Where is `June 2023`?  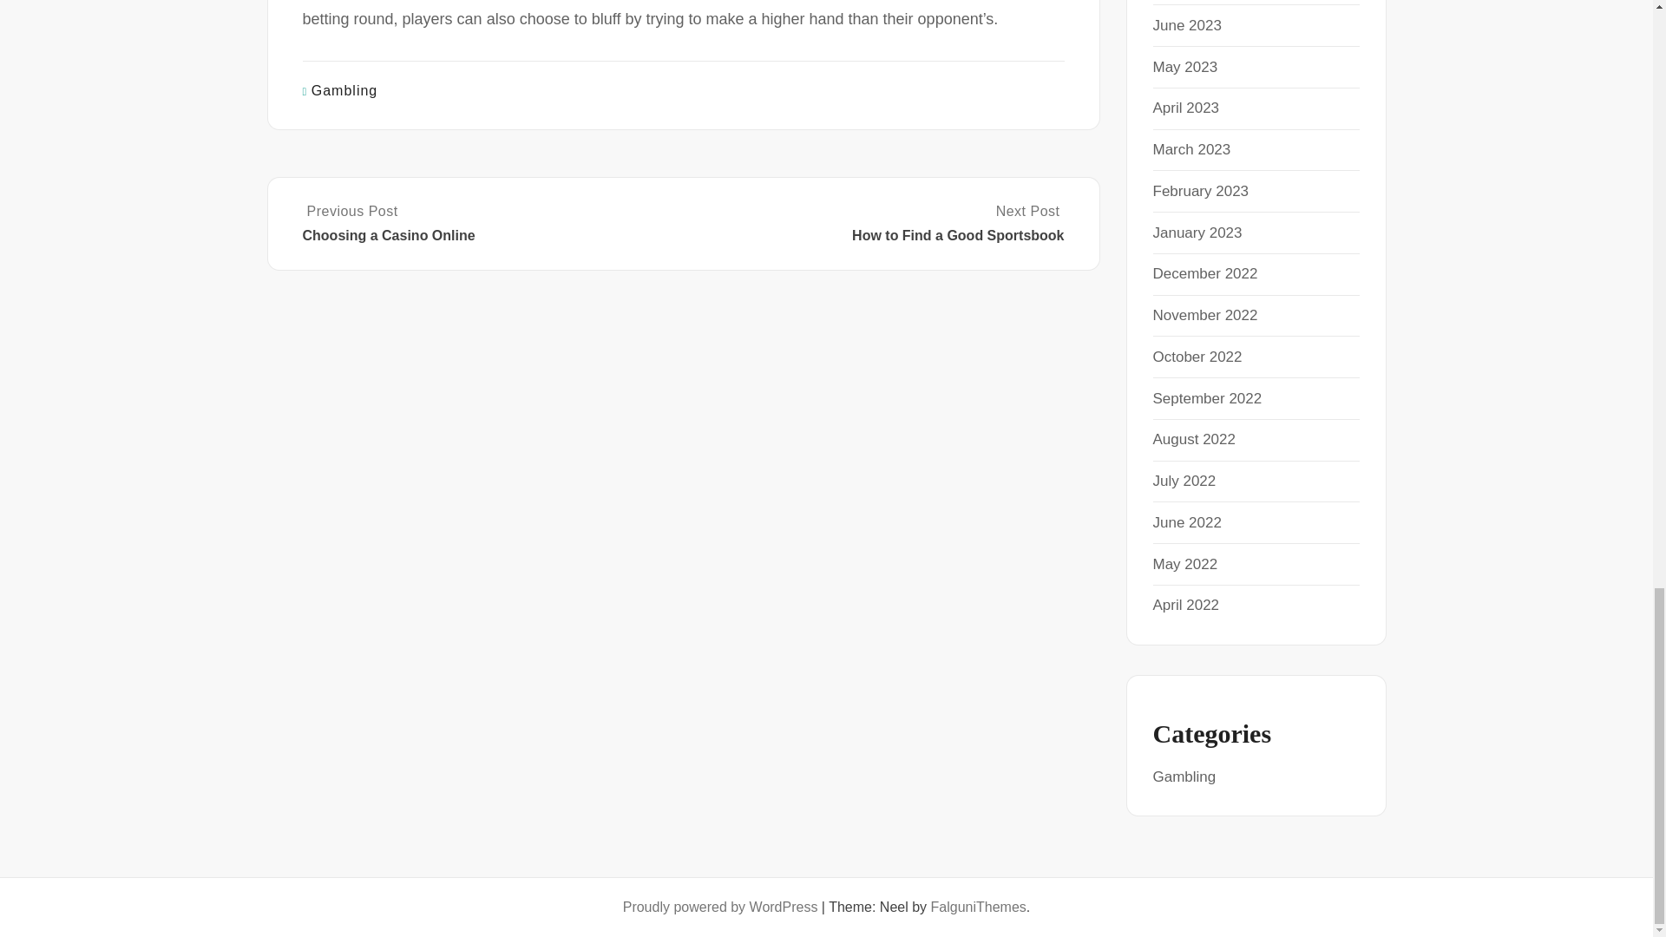
June 2023 is located at coordinates (1187, 25).